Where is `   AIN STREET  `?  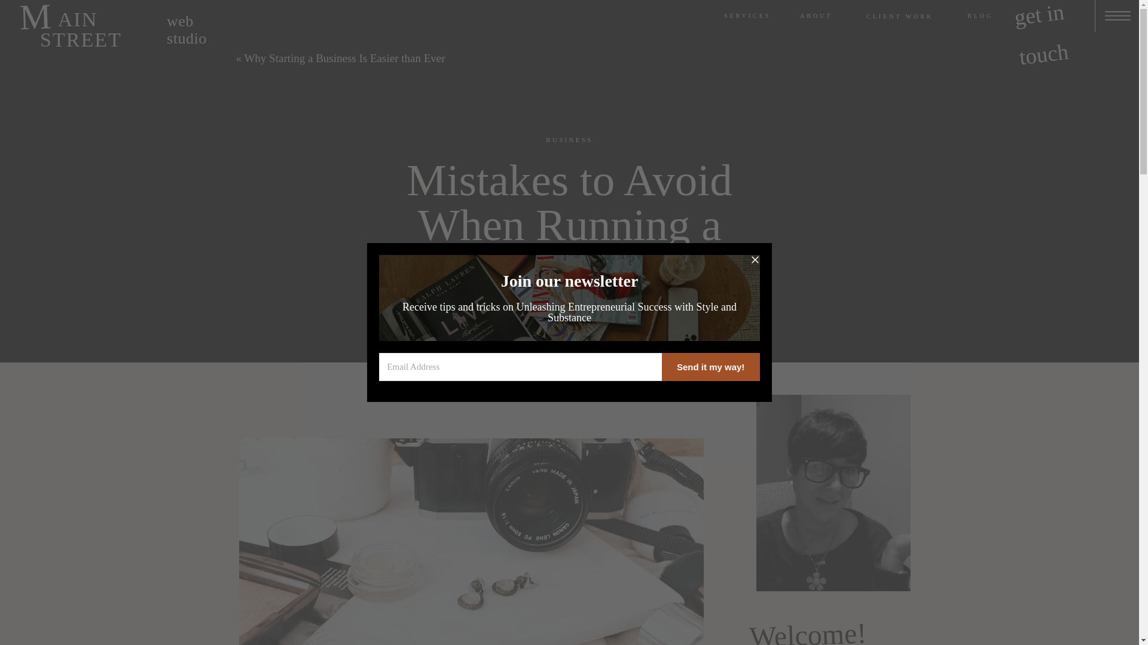
   AIN STREET   is located at coordinates (109, 22).